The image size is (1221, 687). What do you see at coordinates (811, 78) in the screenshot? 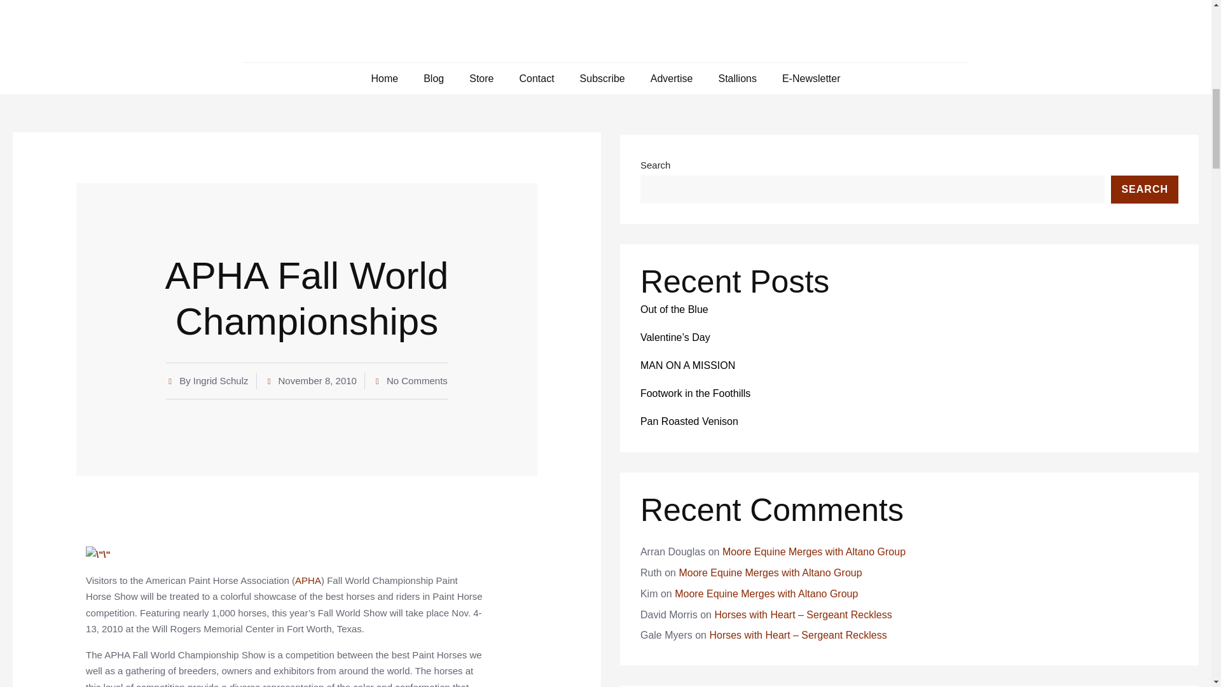
I see `E-Newsletter` at bounding box center [811, 78].